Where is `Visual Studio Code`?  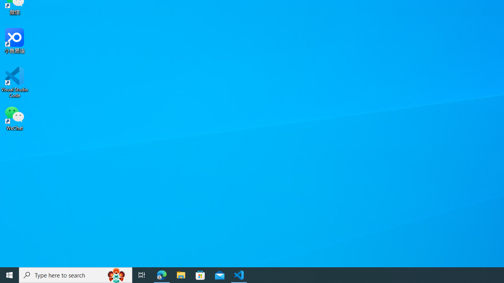
Visual Studio Code is located at coordinates (15, 82).